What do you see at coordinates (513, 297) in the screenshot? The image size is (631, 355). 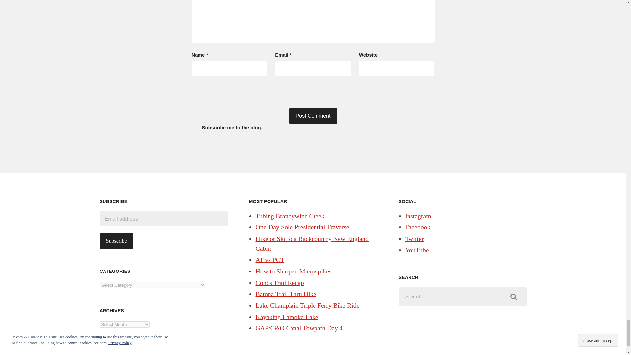 I see `Search` at bounding box center [513, 297].